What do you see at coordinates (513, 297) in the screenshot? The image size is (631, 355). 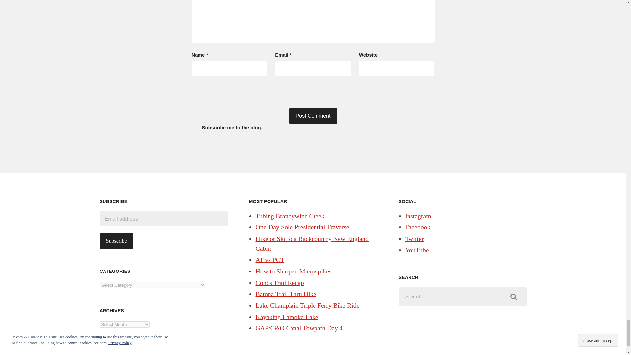 I see `Search` at bounding box center [513, 297].